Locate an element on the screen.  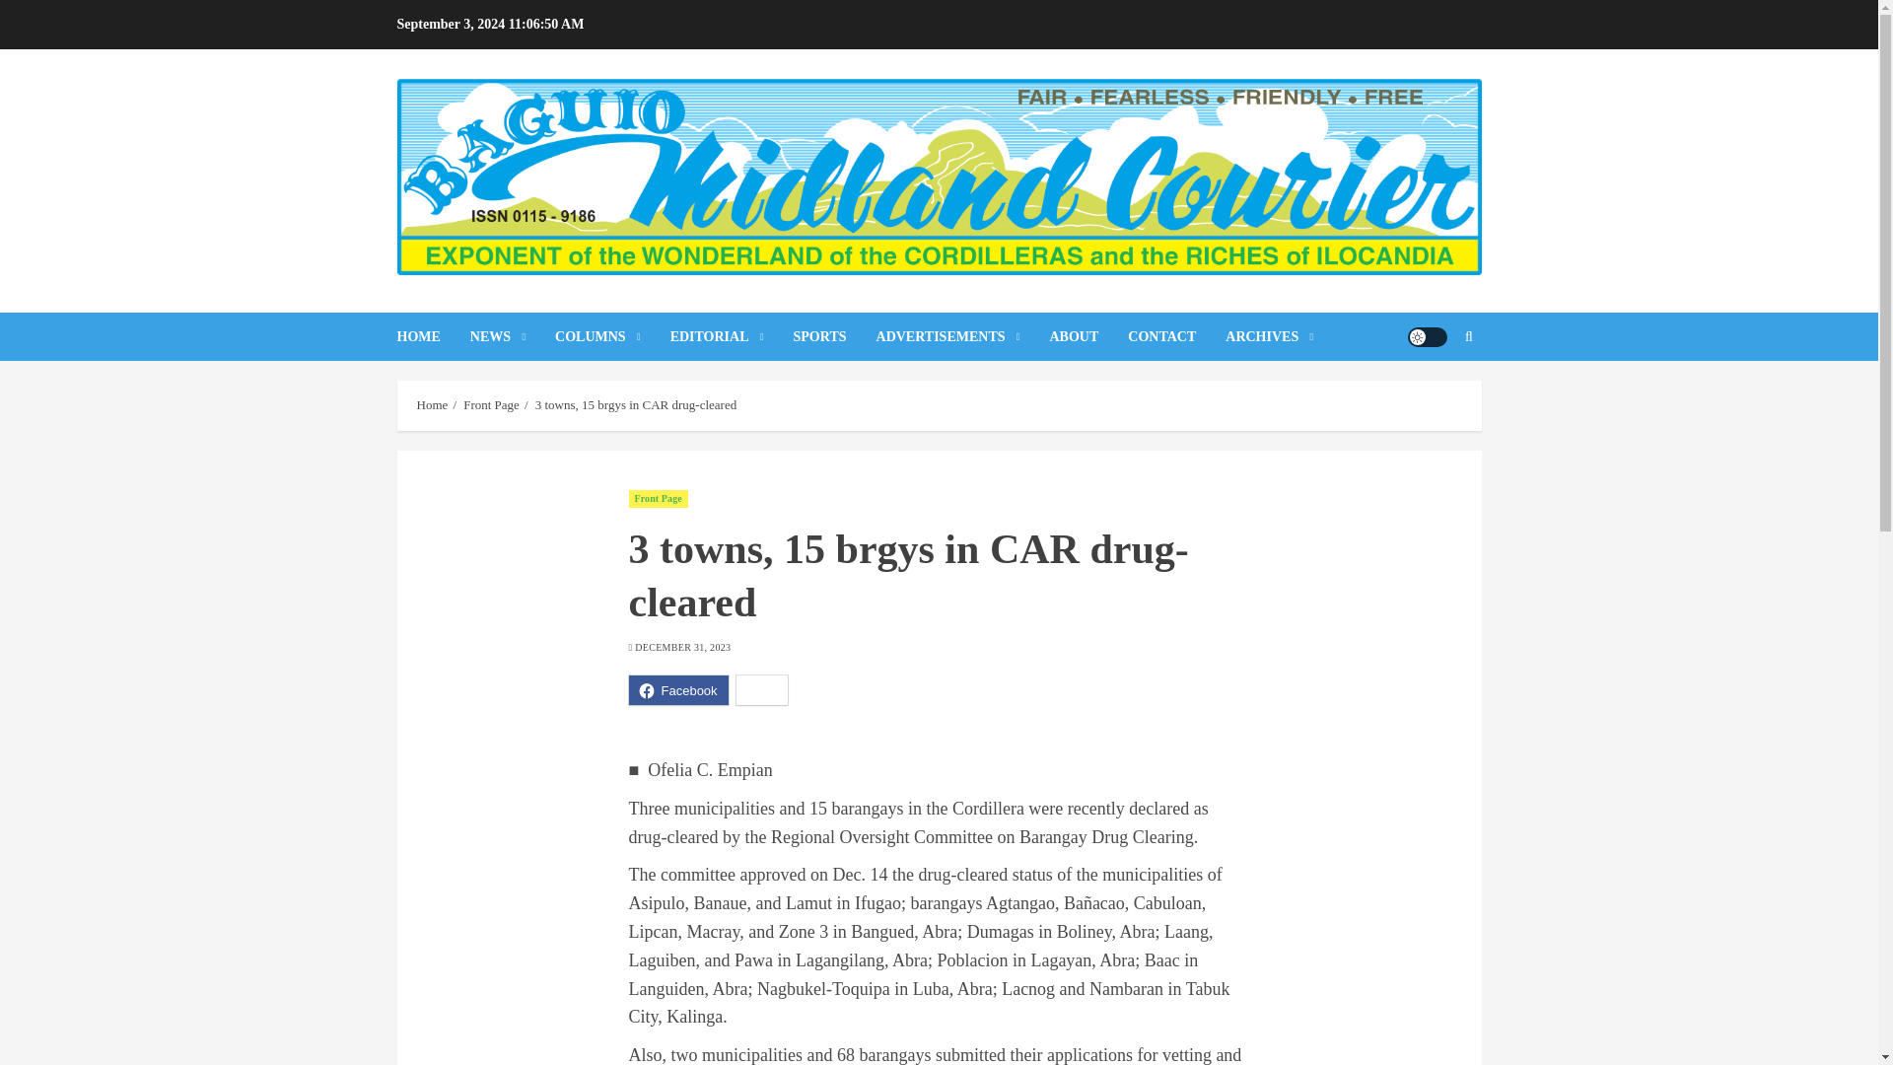
COLUMNS is located at coordinates (611, 337).